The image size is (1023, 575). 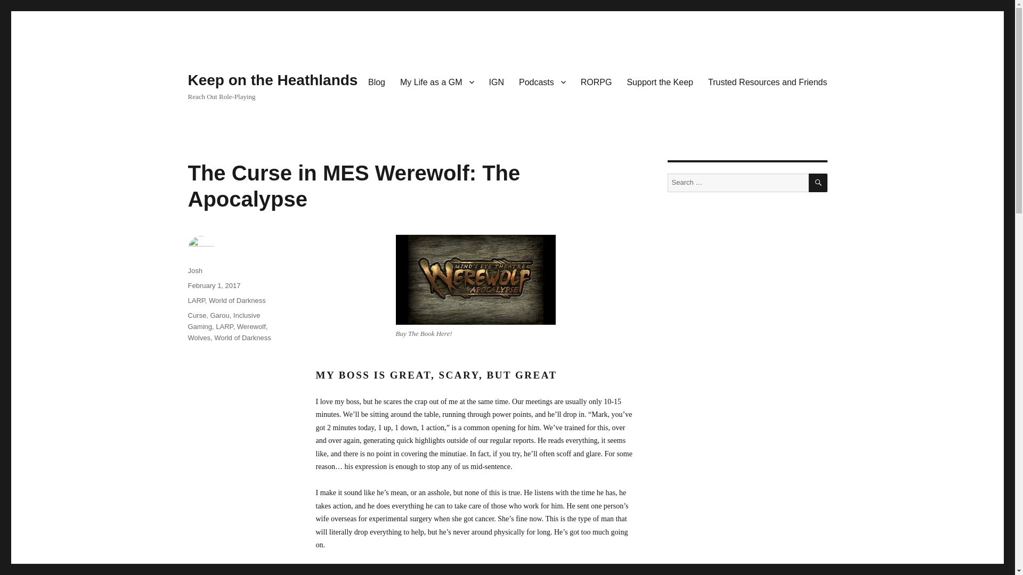 What do you see at coordinates (242, 338) in the screenshot?
I see `World of Darkness` at bounding box center [242, 338].